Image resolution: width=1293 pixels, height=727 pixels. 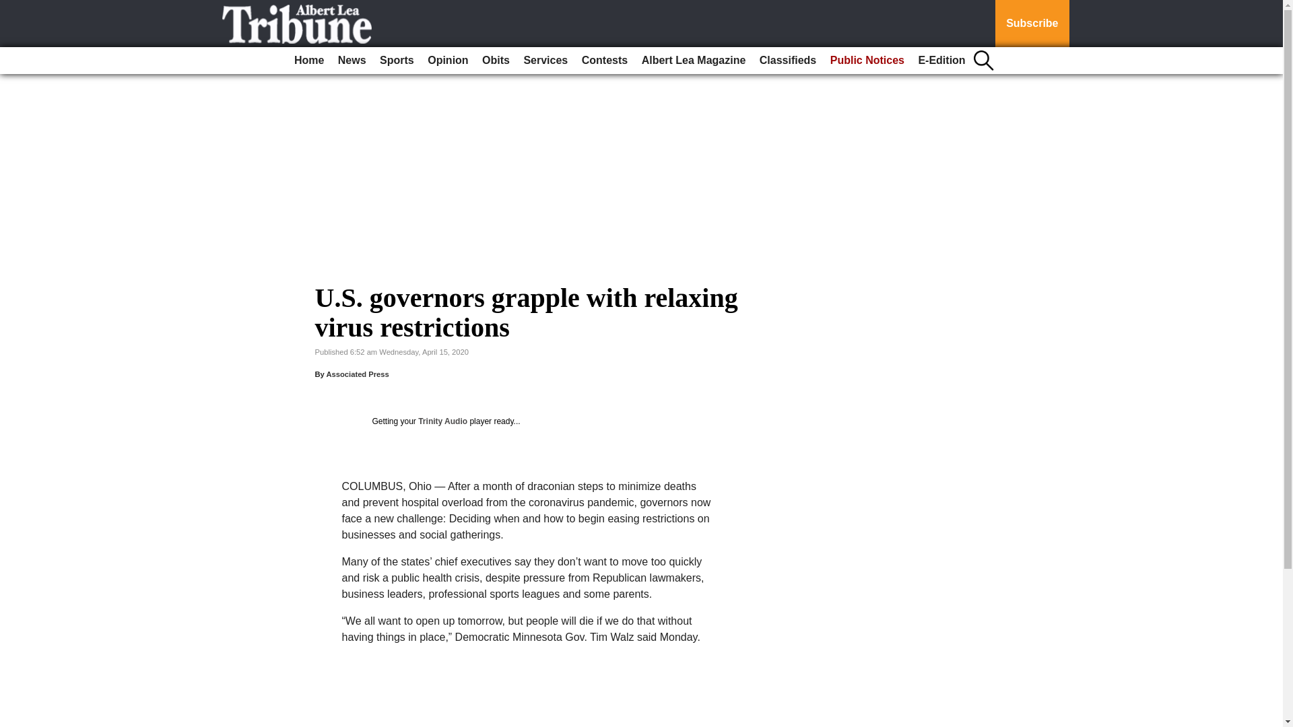 What do you see at coordinates (1032, 24) in the screenshot?
I see `Subscribe` at bounding box center [1032, 24].